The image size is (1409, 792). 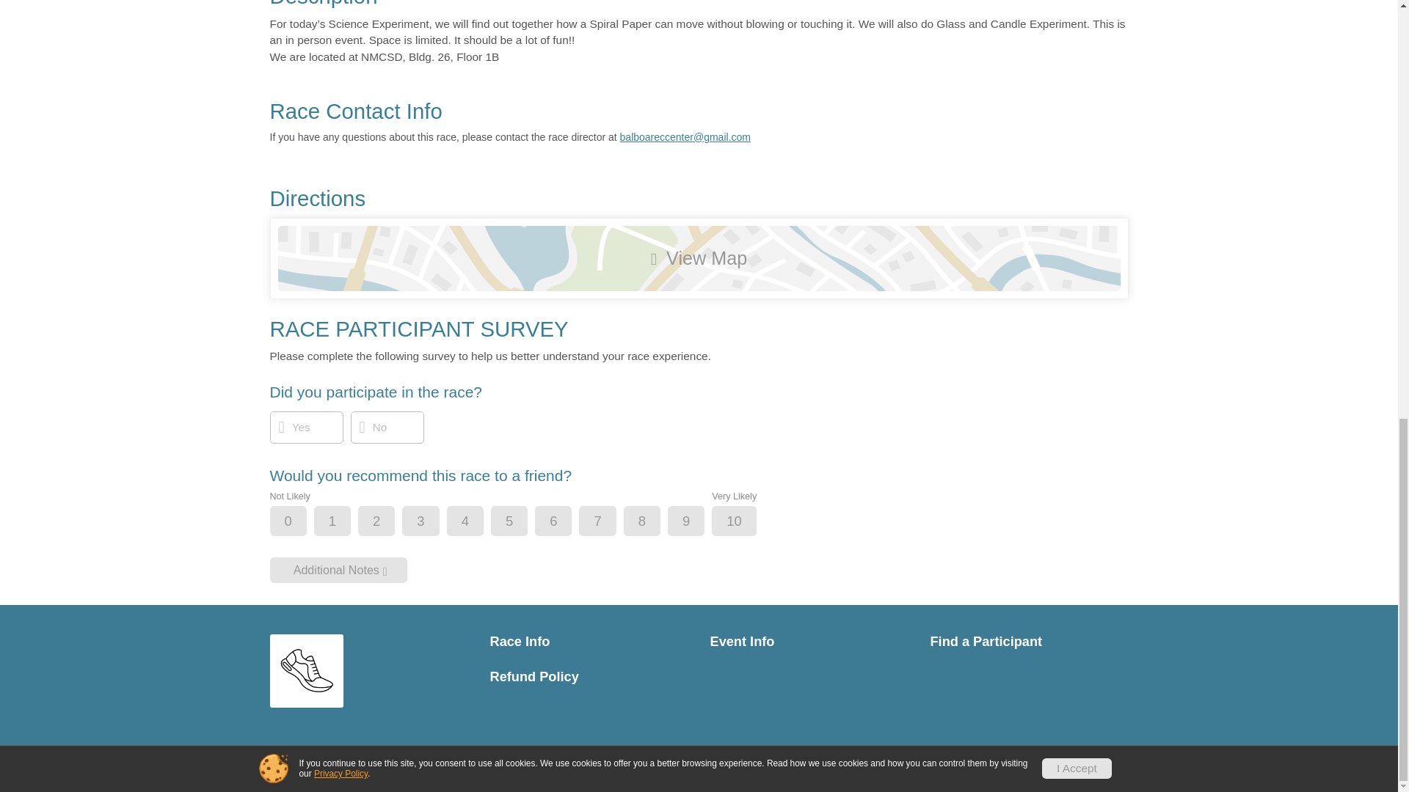 I want to click on Privacy Policy, so click(x=1004, y=765).